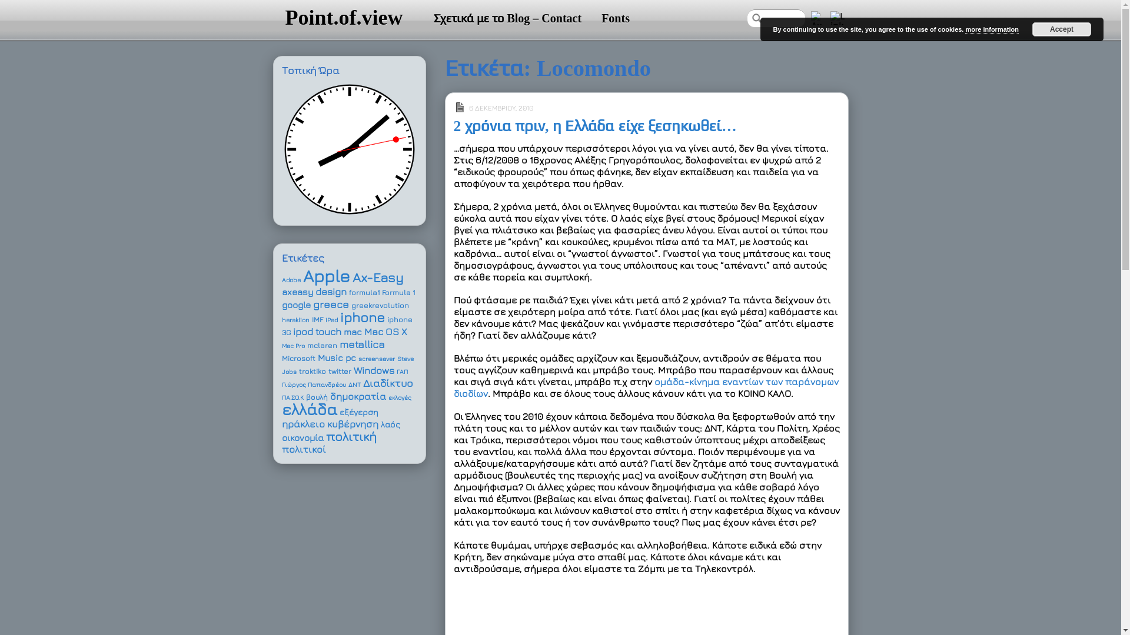  What do you see at coordinates (347, 326) in the screenshot?
I see `iphone 3G` at bounding box center [347, 326].